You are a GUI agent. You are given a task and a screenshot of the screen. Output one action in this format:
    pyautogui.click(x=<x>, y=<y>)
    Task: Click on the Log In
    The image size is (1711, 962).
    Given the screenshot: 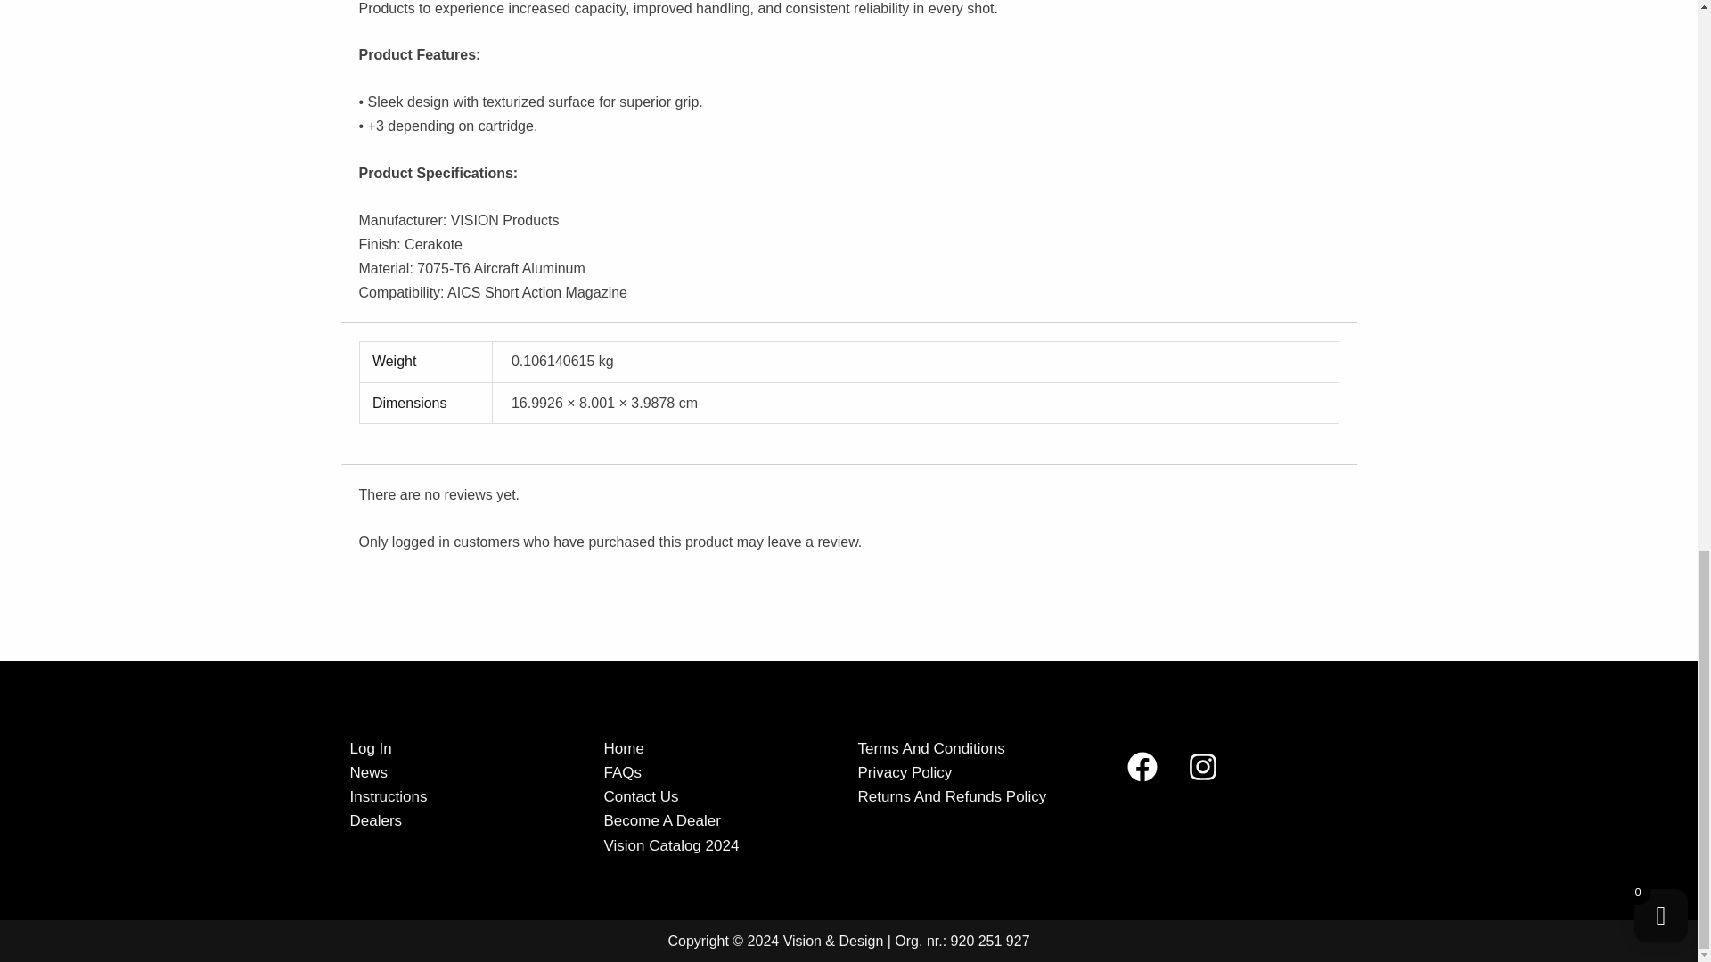 What is the action you would take?
    pyautogui.click(x=370, y=748)
    